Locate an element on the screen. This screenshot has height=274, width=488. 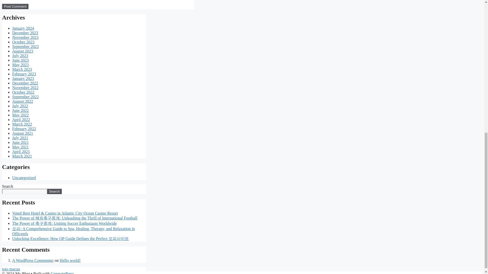
April 2021 is located at coordinates (21, 151).